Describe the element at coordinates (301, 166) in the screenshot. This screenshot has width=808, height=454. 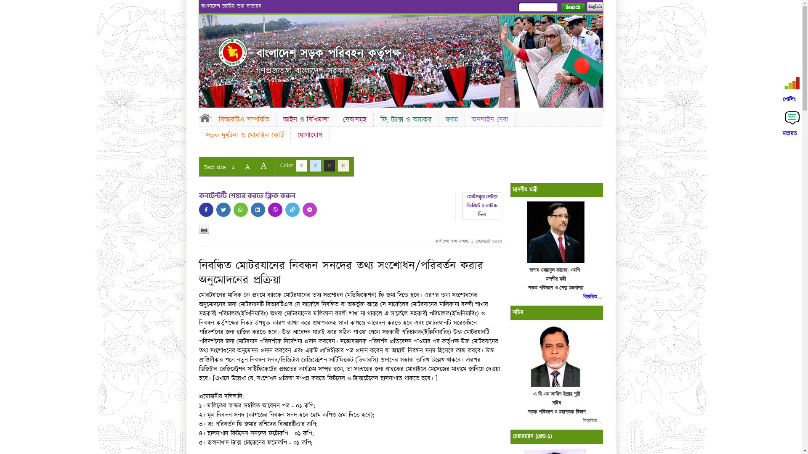
I see `C` at that location.